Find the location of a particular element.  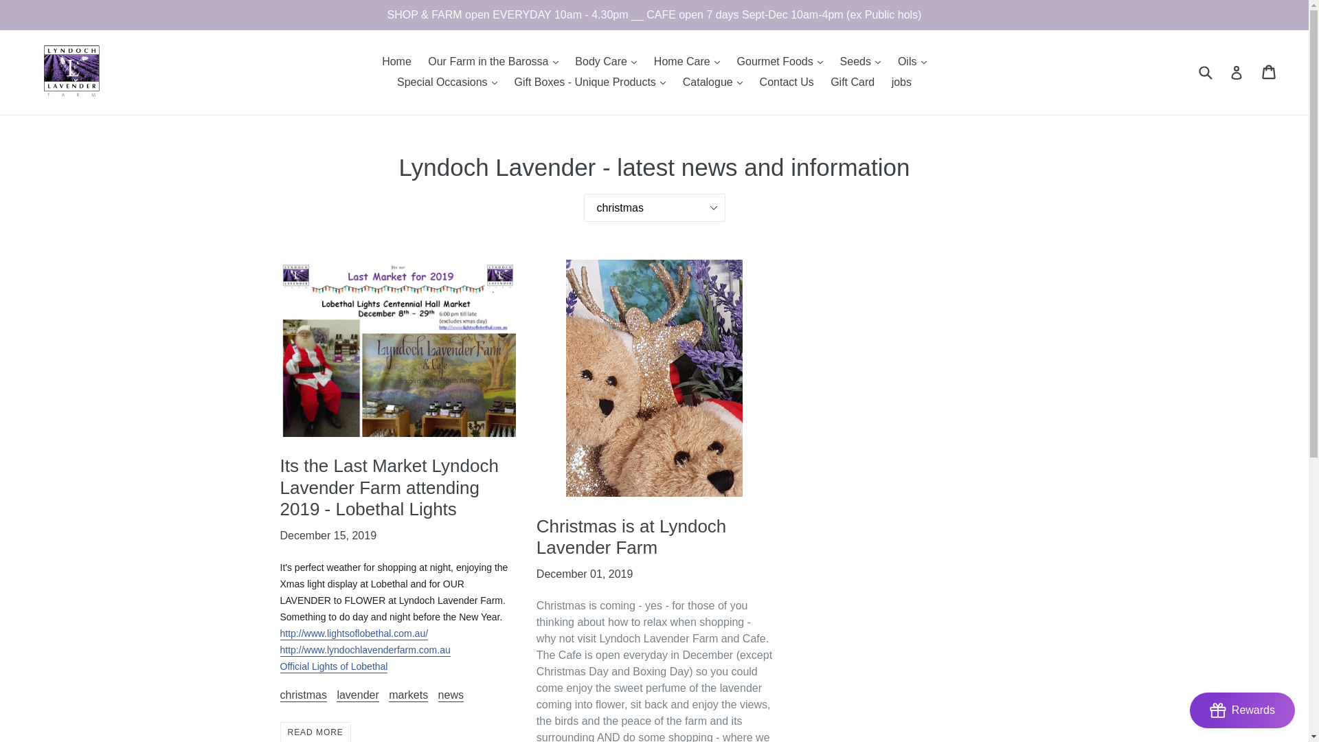

Gift Card is located at coordinates (853, 82).